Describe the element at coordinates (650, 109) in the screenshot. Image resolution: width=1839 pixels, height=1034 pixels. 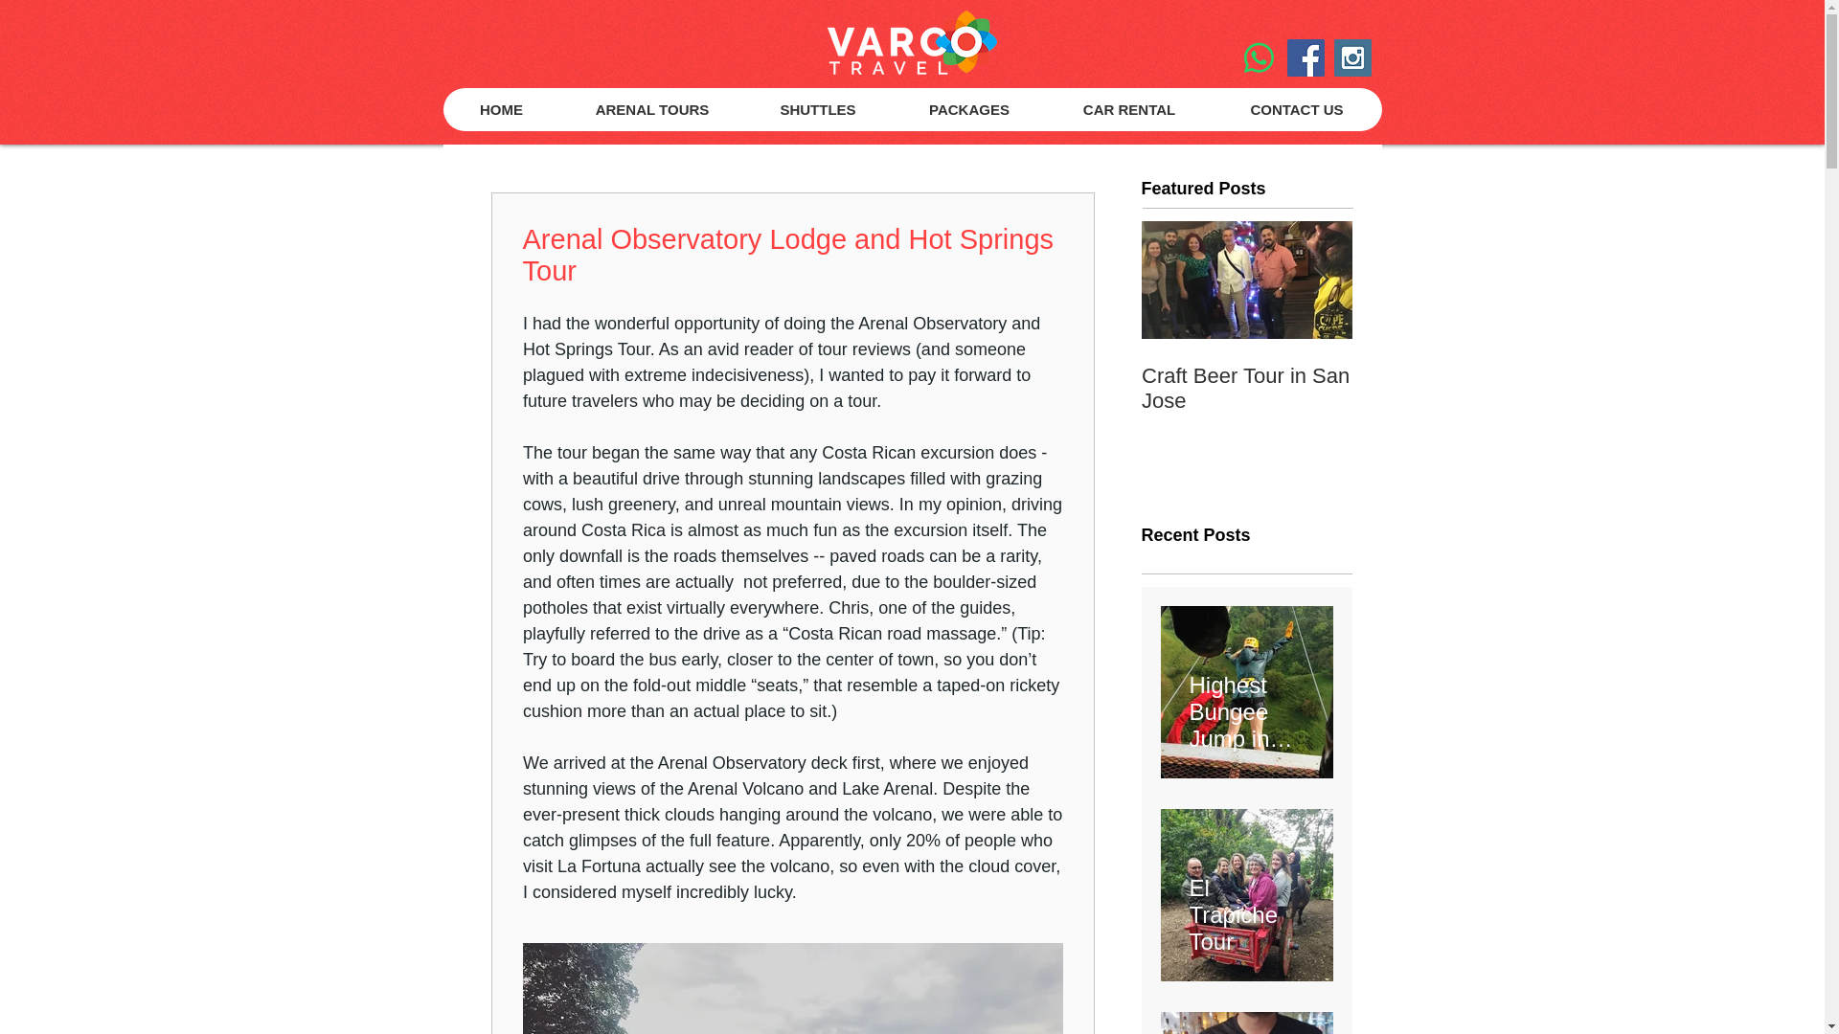
I see `ARENAL TOURS` at that location.